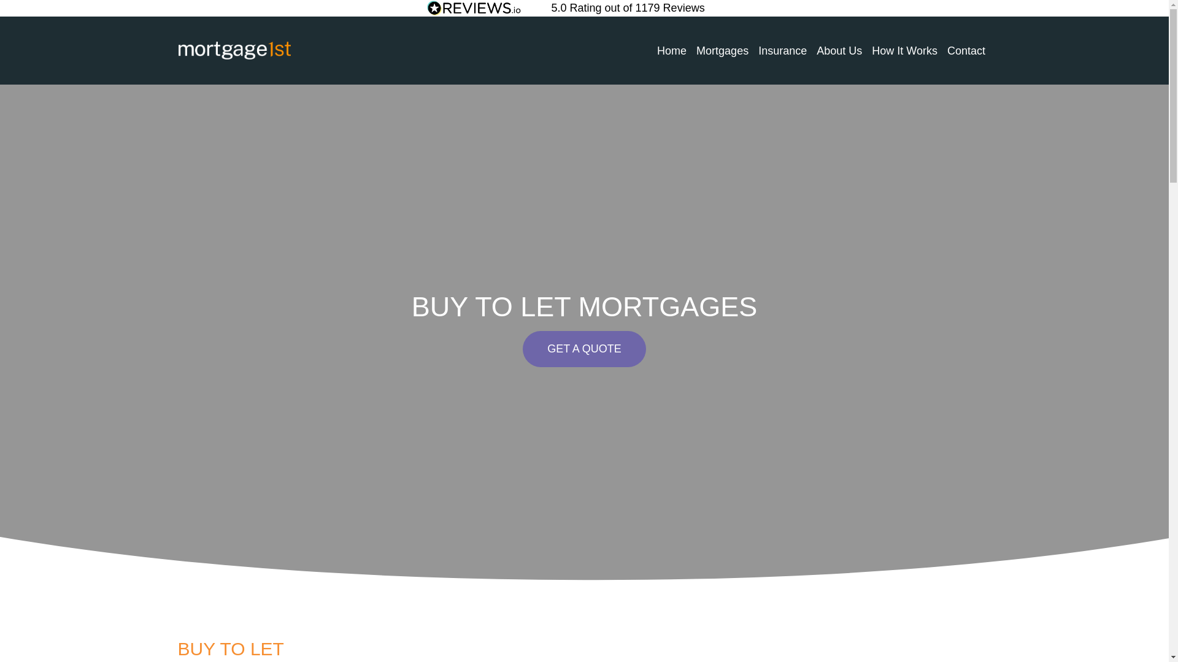 The height and width of the screenshot is (662, 1178). What do you see at coordinates (966, 50) in the screenshot?
I see `Contact` at bounding box center [966, 50].